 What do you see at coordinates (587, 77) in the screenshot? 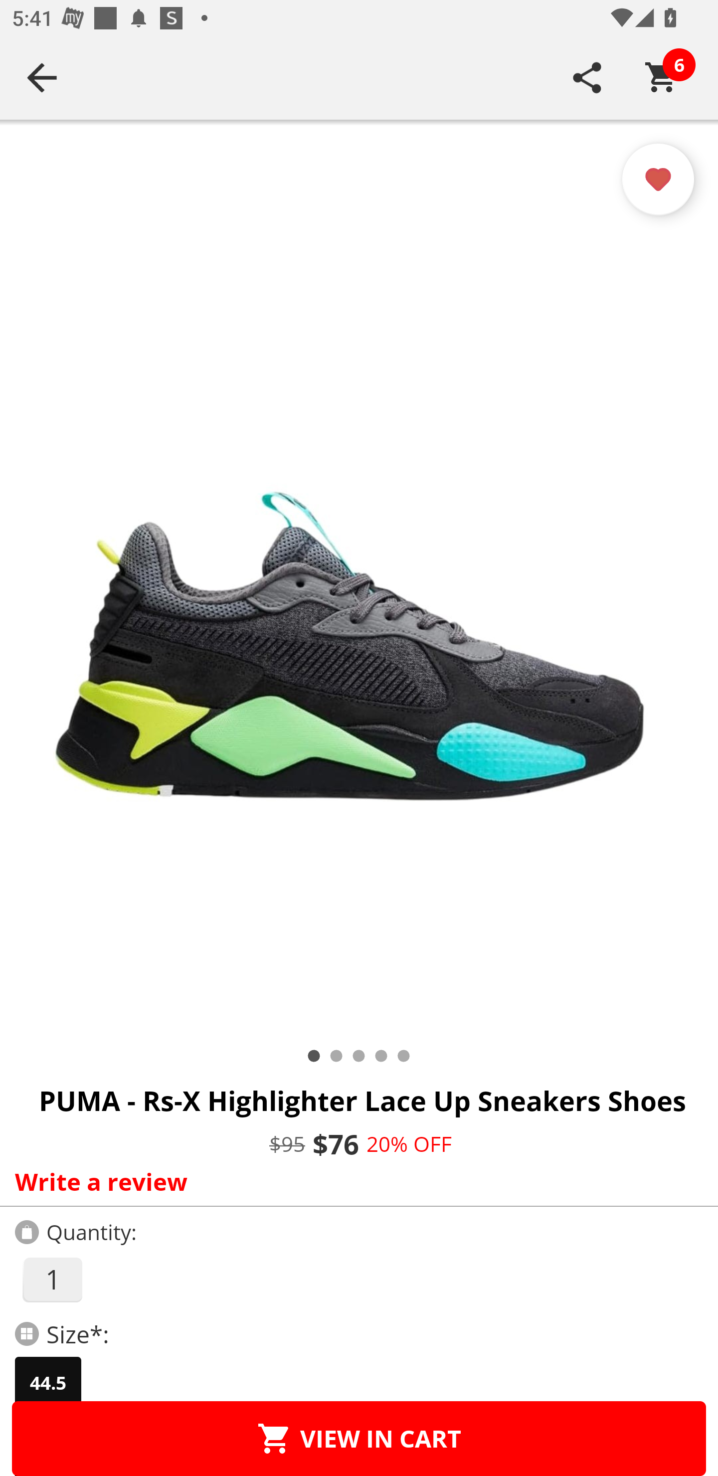
I see `SHARE` at bounding box center [587, 77].